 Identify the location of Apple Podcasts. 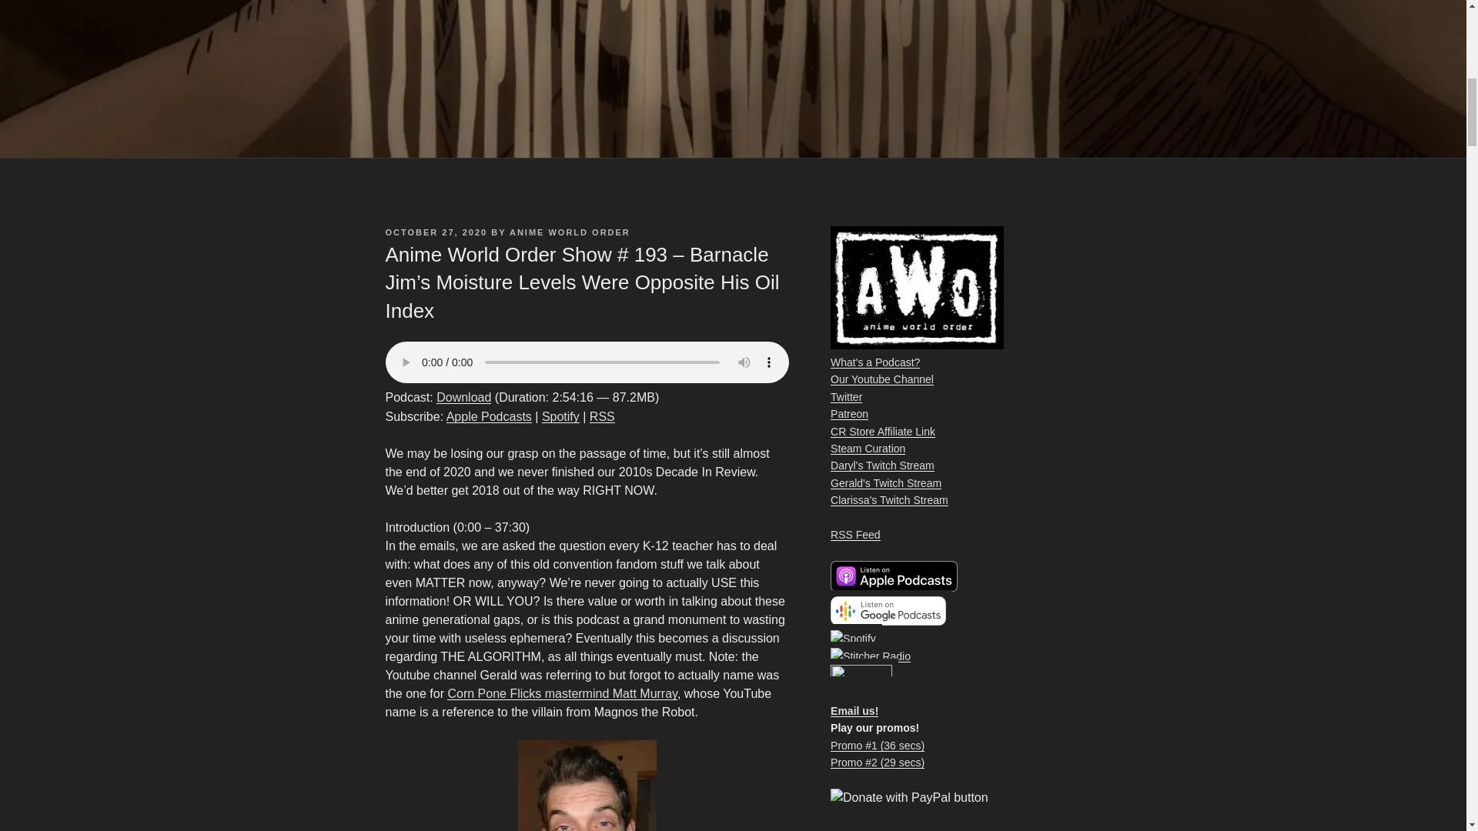
(489, 416).